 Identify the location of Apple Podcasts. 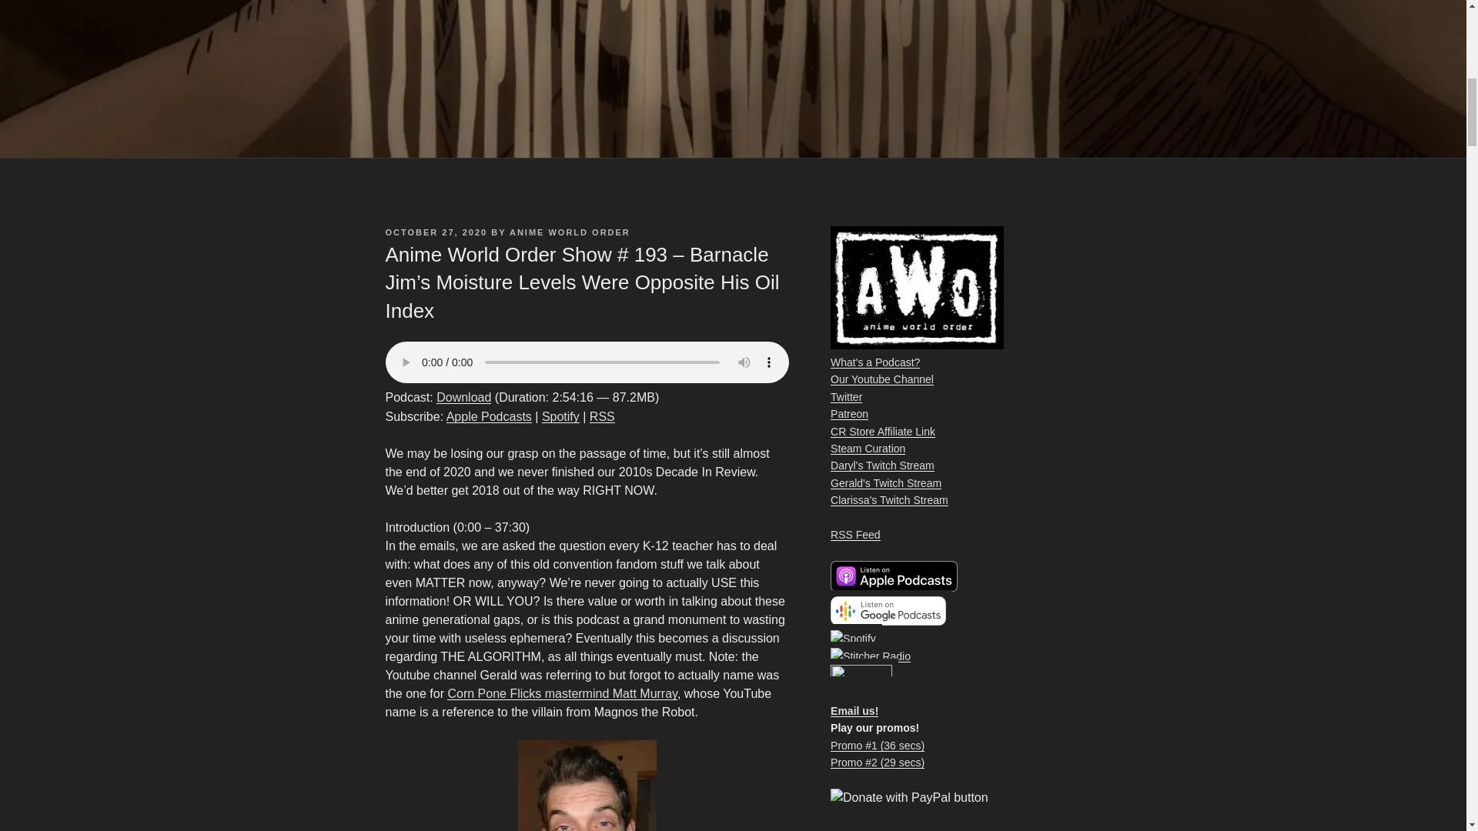
(489, 416).